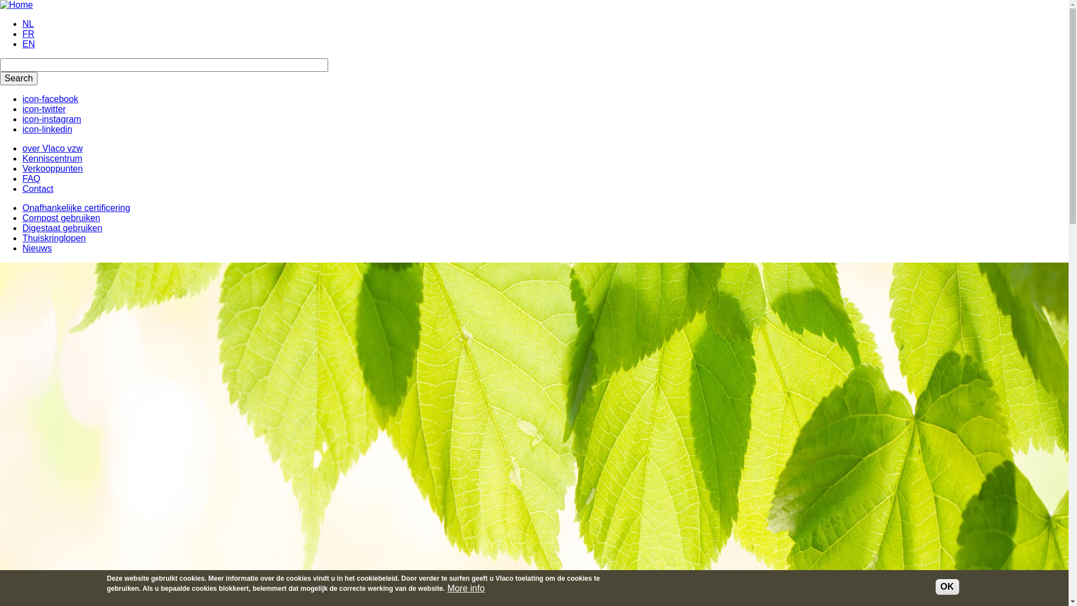 The height and width of the screenshot is (606, 1077). What do you see at coordinates (45, 306) in the screenshot?
I see `Wie is wie?` at bounding box center [45, 306].